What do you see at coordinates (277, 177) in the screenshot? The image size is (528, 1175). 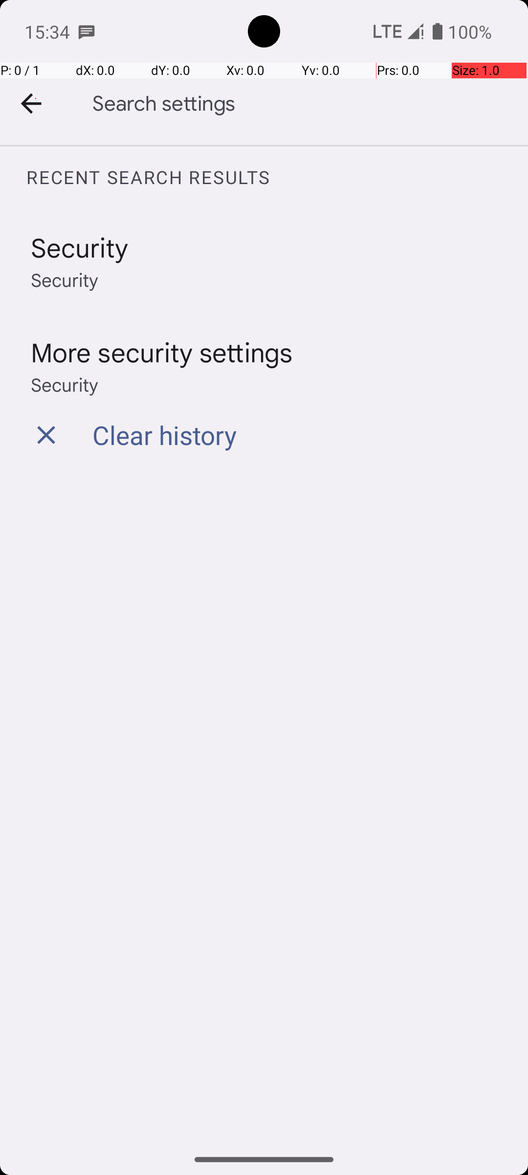 I see `RECENT SEARCH RESULTS` at bounding box center [277, 177].